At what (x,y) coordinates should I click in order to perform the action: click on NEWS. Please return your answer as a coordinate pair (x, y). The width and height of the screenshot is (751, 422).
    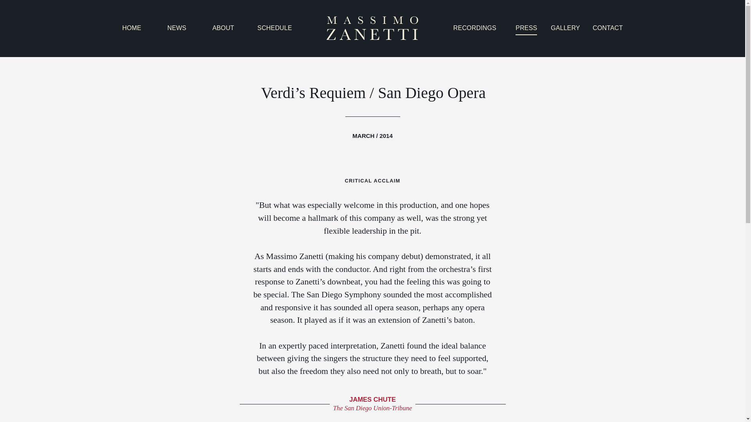
    Looking at the image, I should click on (177, 28).